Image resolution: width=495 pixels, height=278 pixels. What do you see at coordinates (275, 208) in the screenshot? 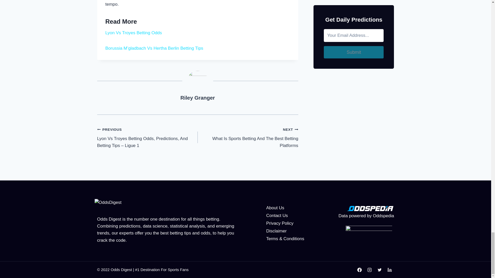
I see `Disclaimer` at bounding box center [275, 208].